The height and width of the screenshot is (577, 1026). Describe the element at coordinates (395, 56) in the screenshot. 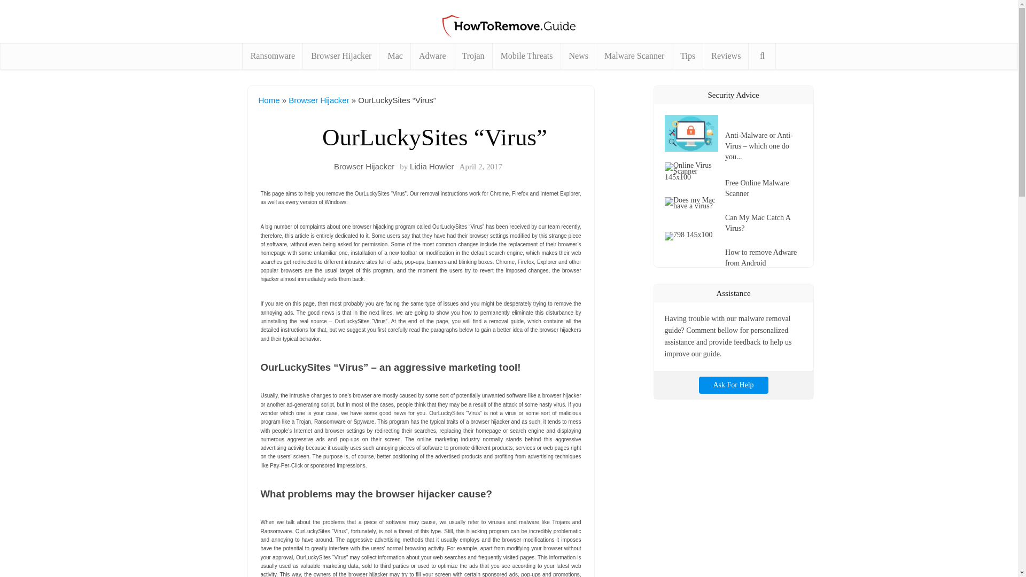

I see `Mac` at that location.